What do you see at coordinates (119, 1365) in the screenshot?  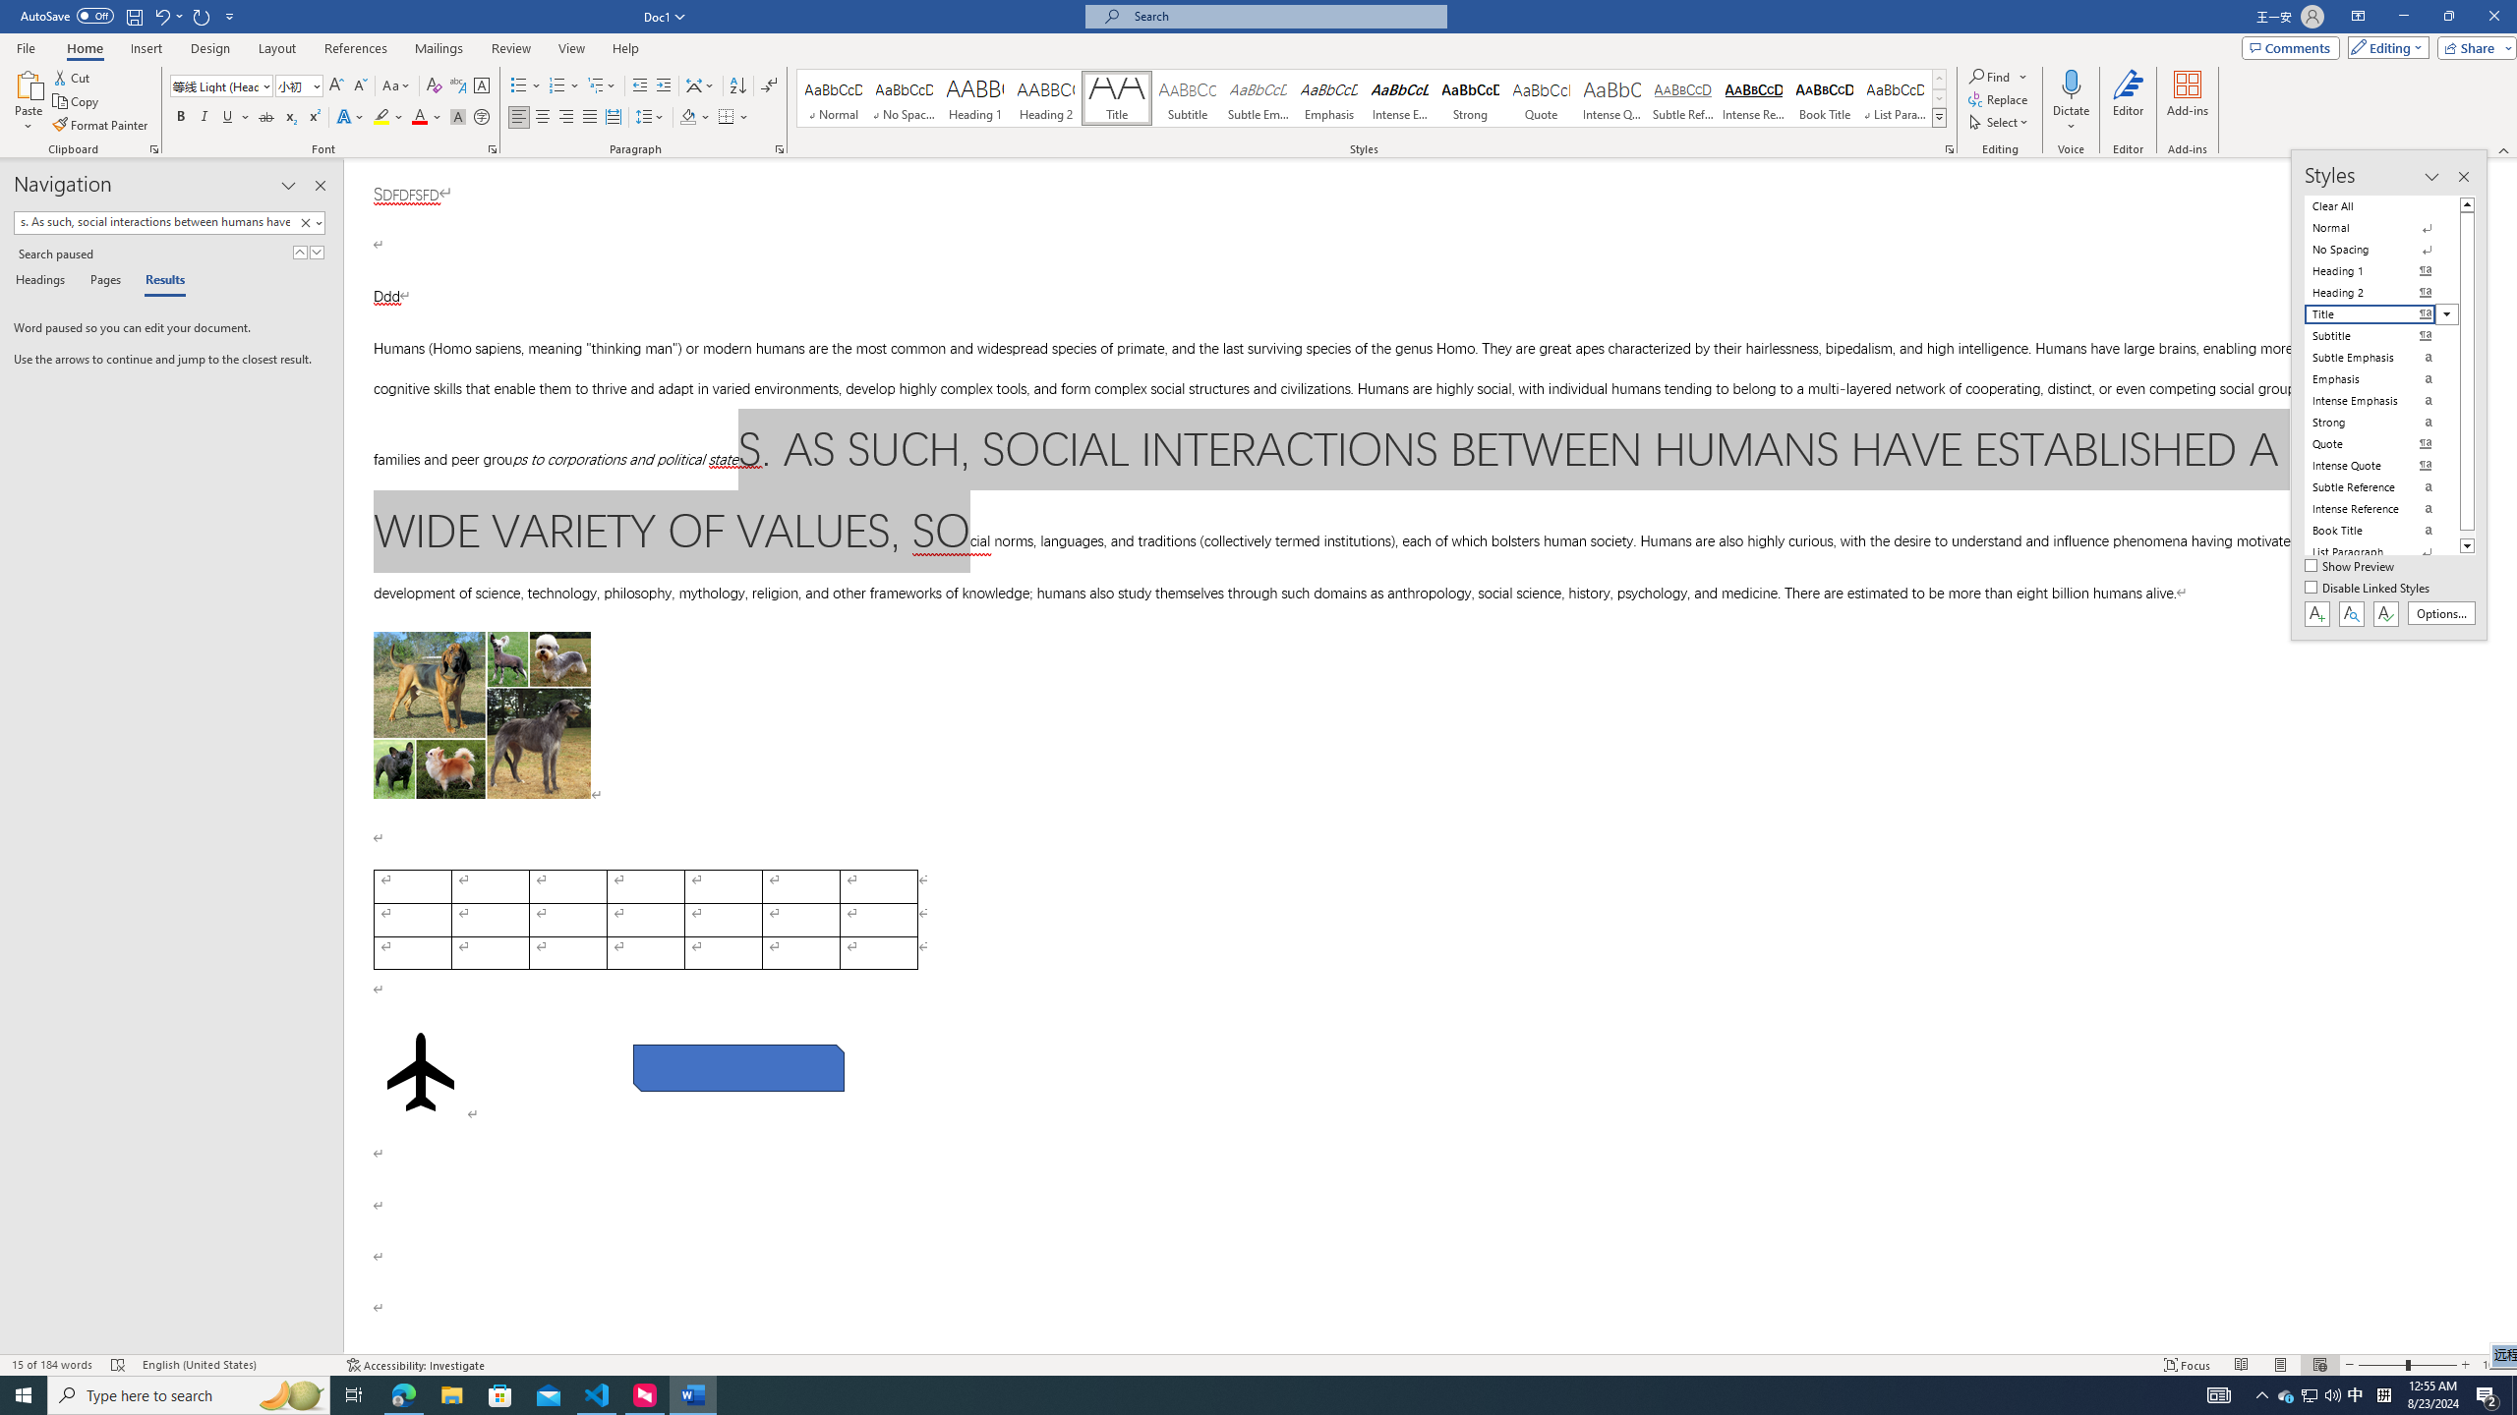 I see `Spelling and Grammar Check Errors` at bounding box center [119, 1365].